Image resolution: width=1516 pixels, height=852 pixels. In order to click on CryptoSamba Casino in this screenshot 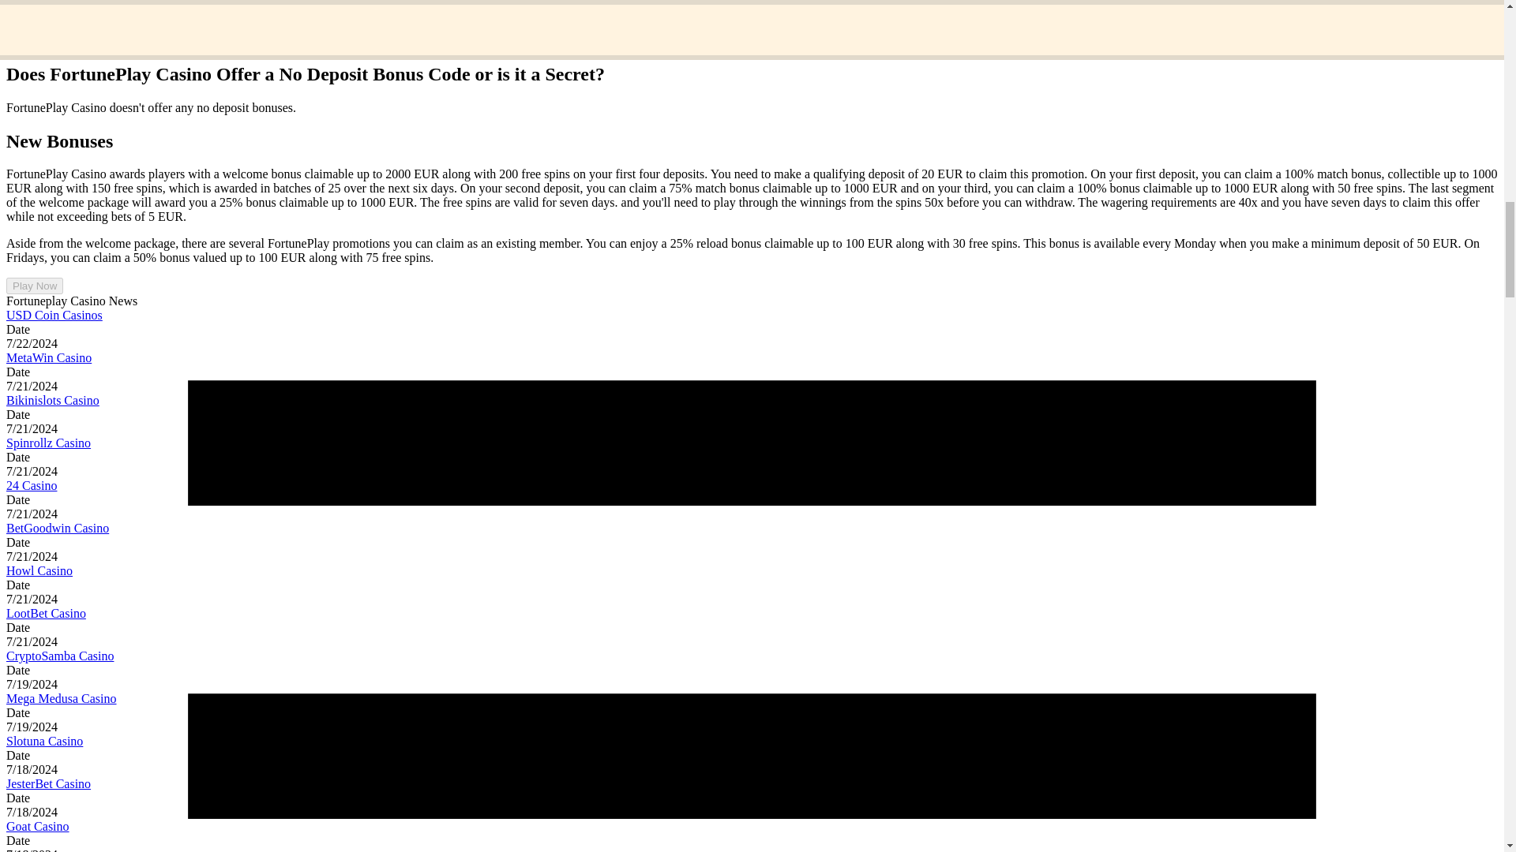, I will do `click(60, 656)`.